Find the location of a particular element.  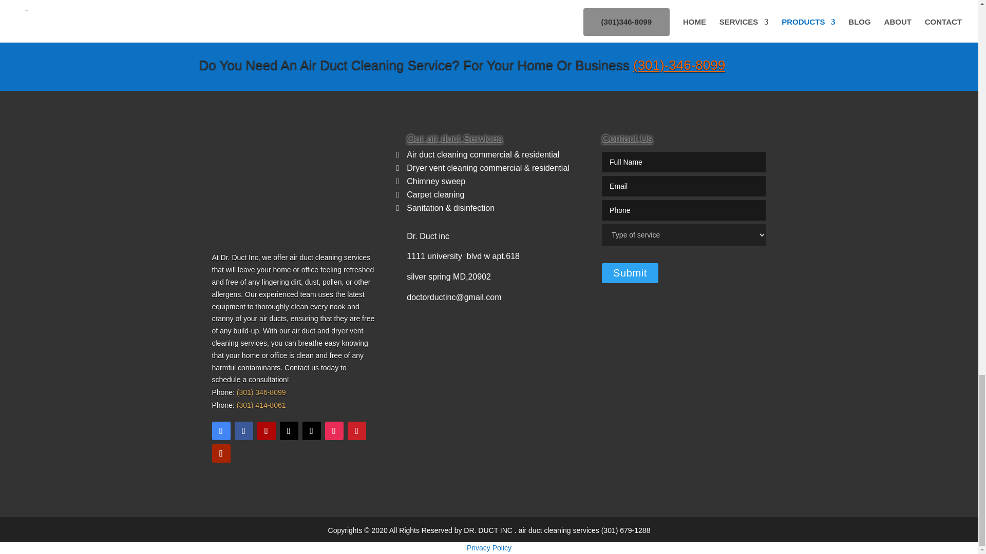

Follow on Instagram is located at coordinates (334, 430).